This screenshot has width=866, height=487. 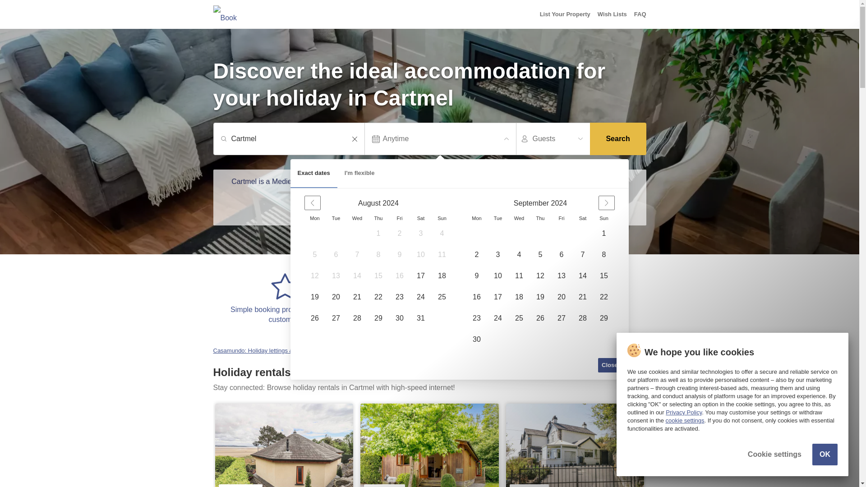 I want to click on Privacy Policy, so click(x=684, y=412).